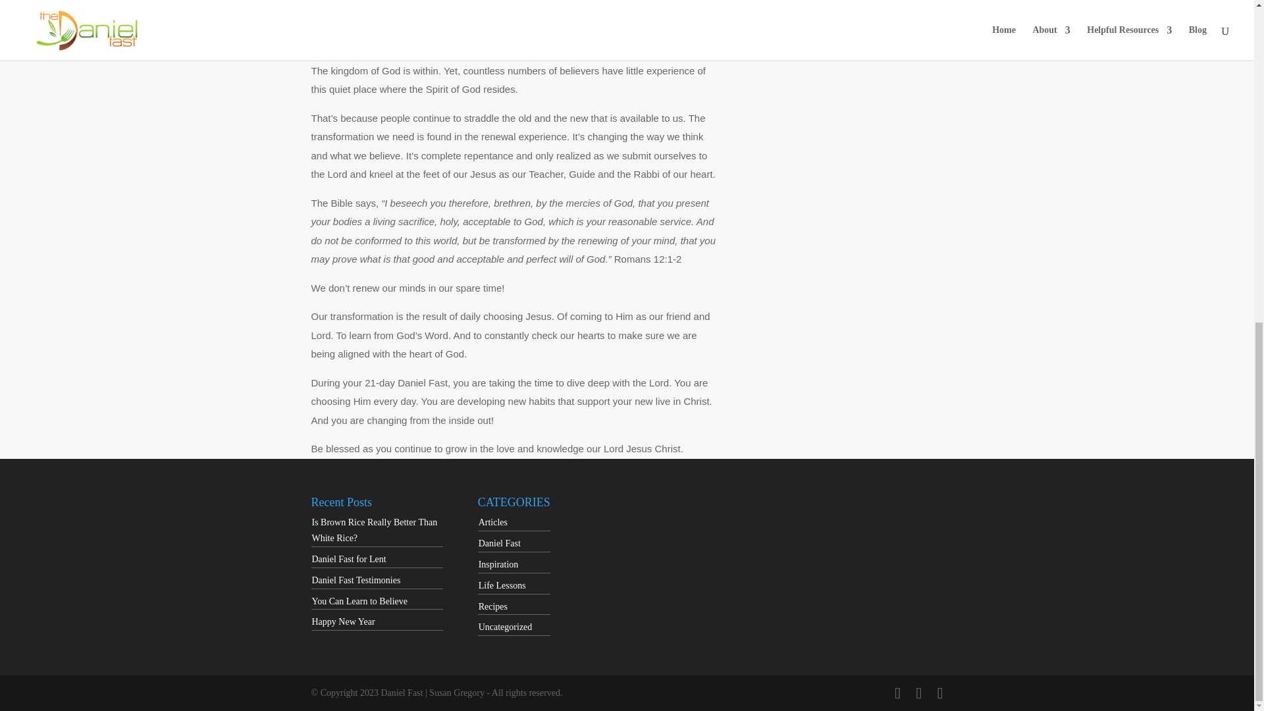 The width and height of the screenshot is (1264, 711). Describe the element at coordinates (493, 606) in the screenshot. I see `Recipes` at that location.